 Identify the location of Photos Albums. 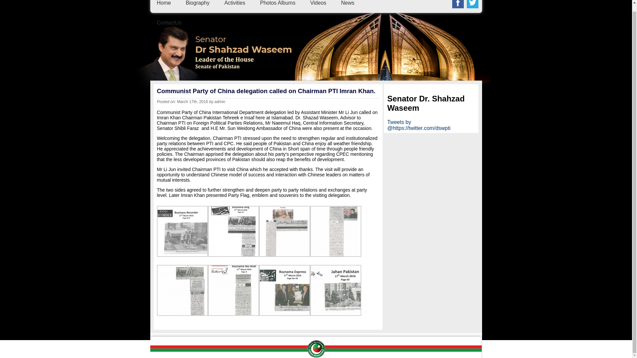
(277, 3).